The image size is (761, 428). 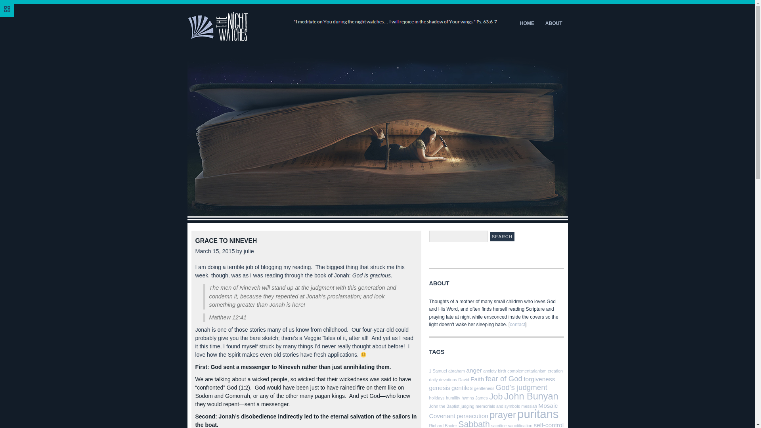 What do you see at coordinates (474, 370) in the screenshot?
I see `anger` at bounding box center [474, 370].